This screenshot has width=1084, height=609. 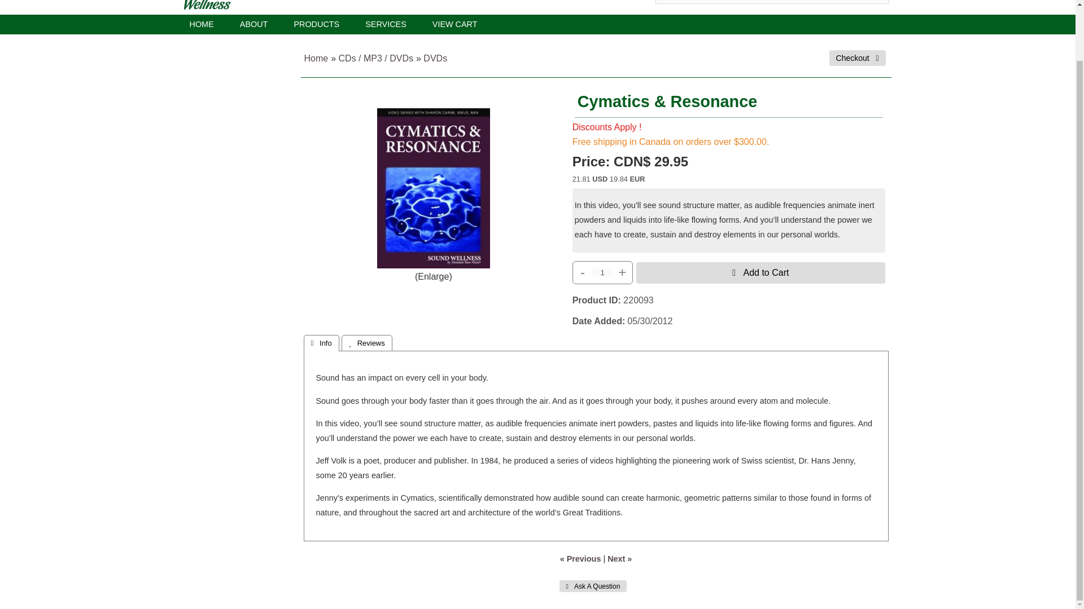 What do you see at coordinates (435, 59) in the screenshot?
I see `DVDs` at bounding box center [435, 59].